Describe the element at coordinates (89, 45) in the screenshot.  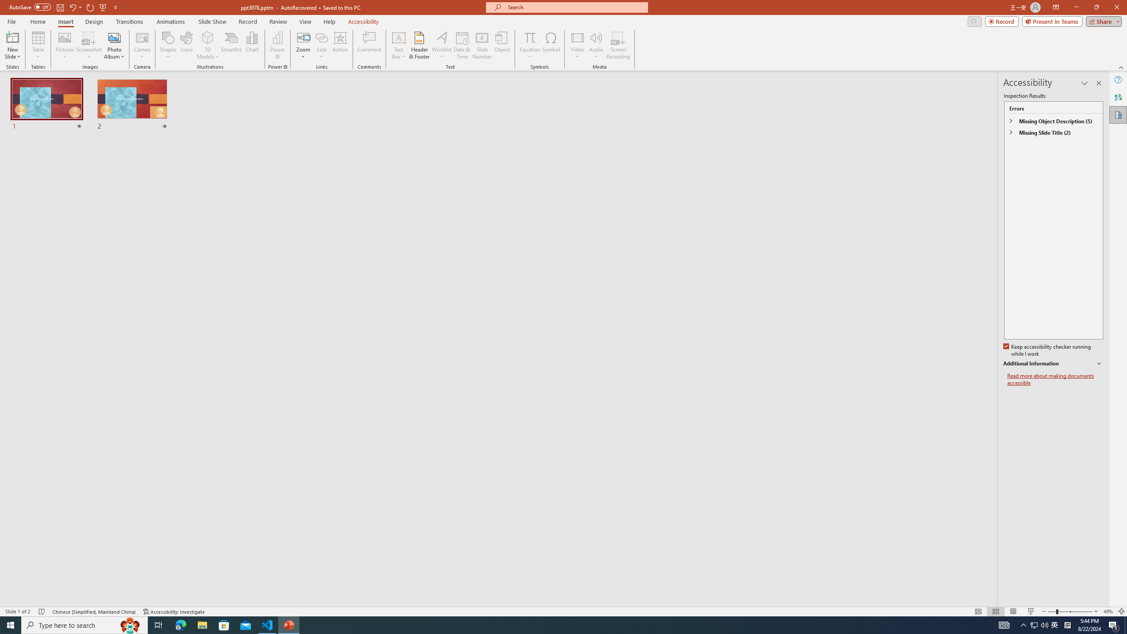
I see `Screenshot` at that location.